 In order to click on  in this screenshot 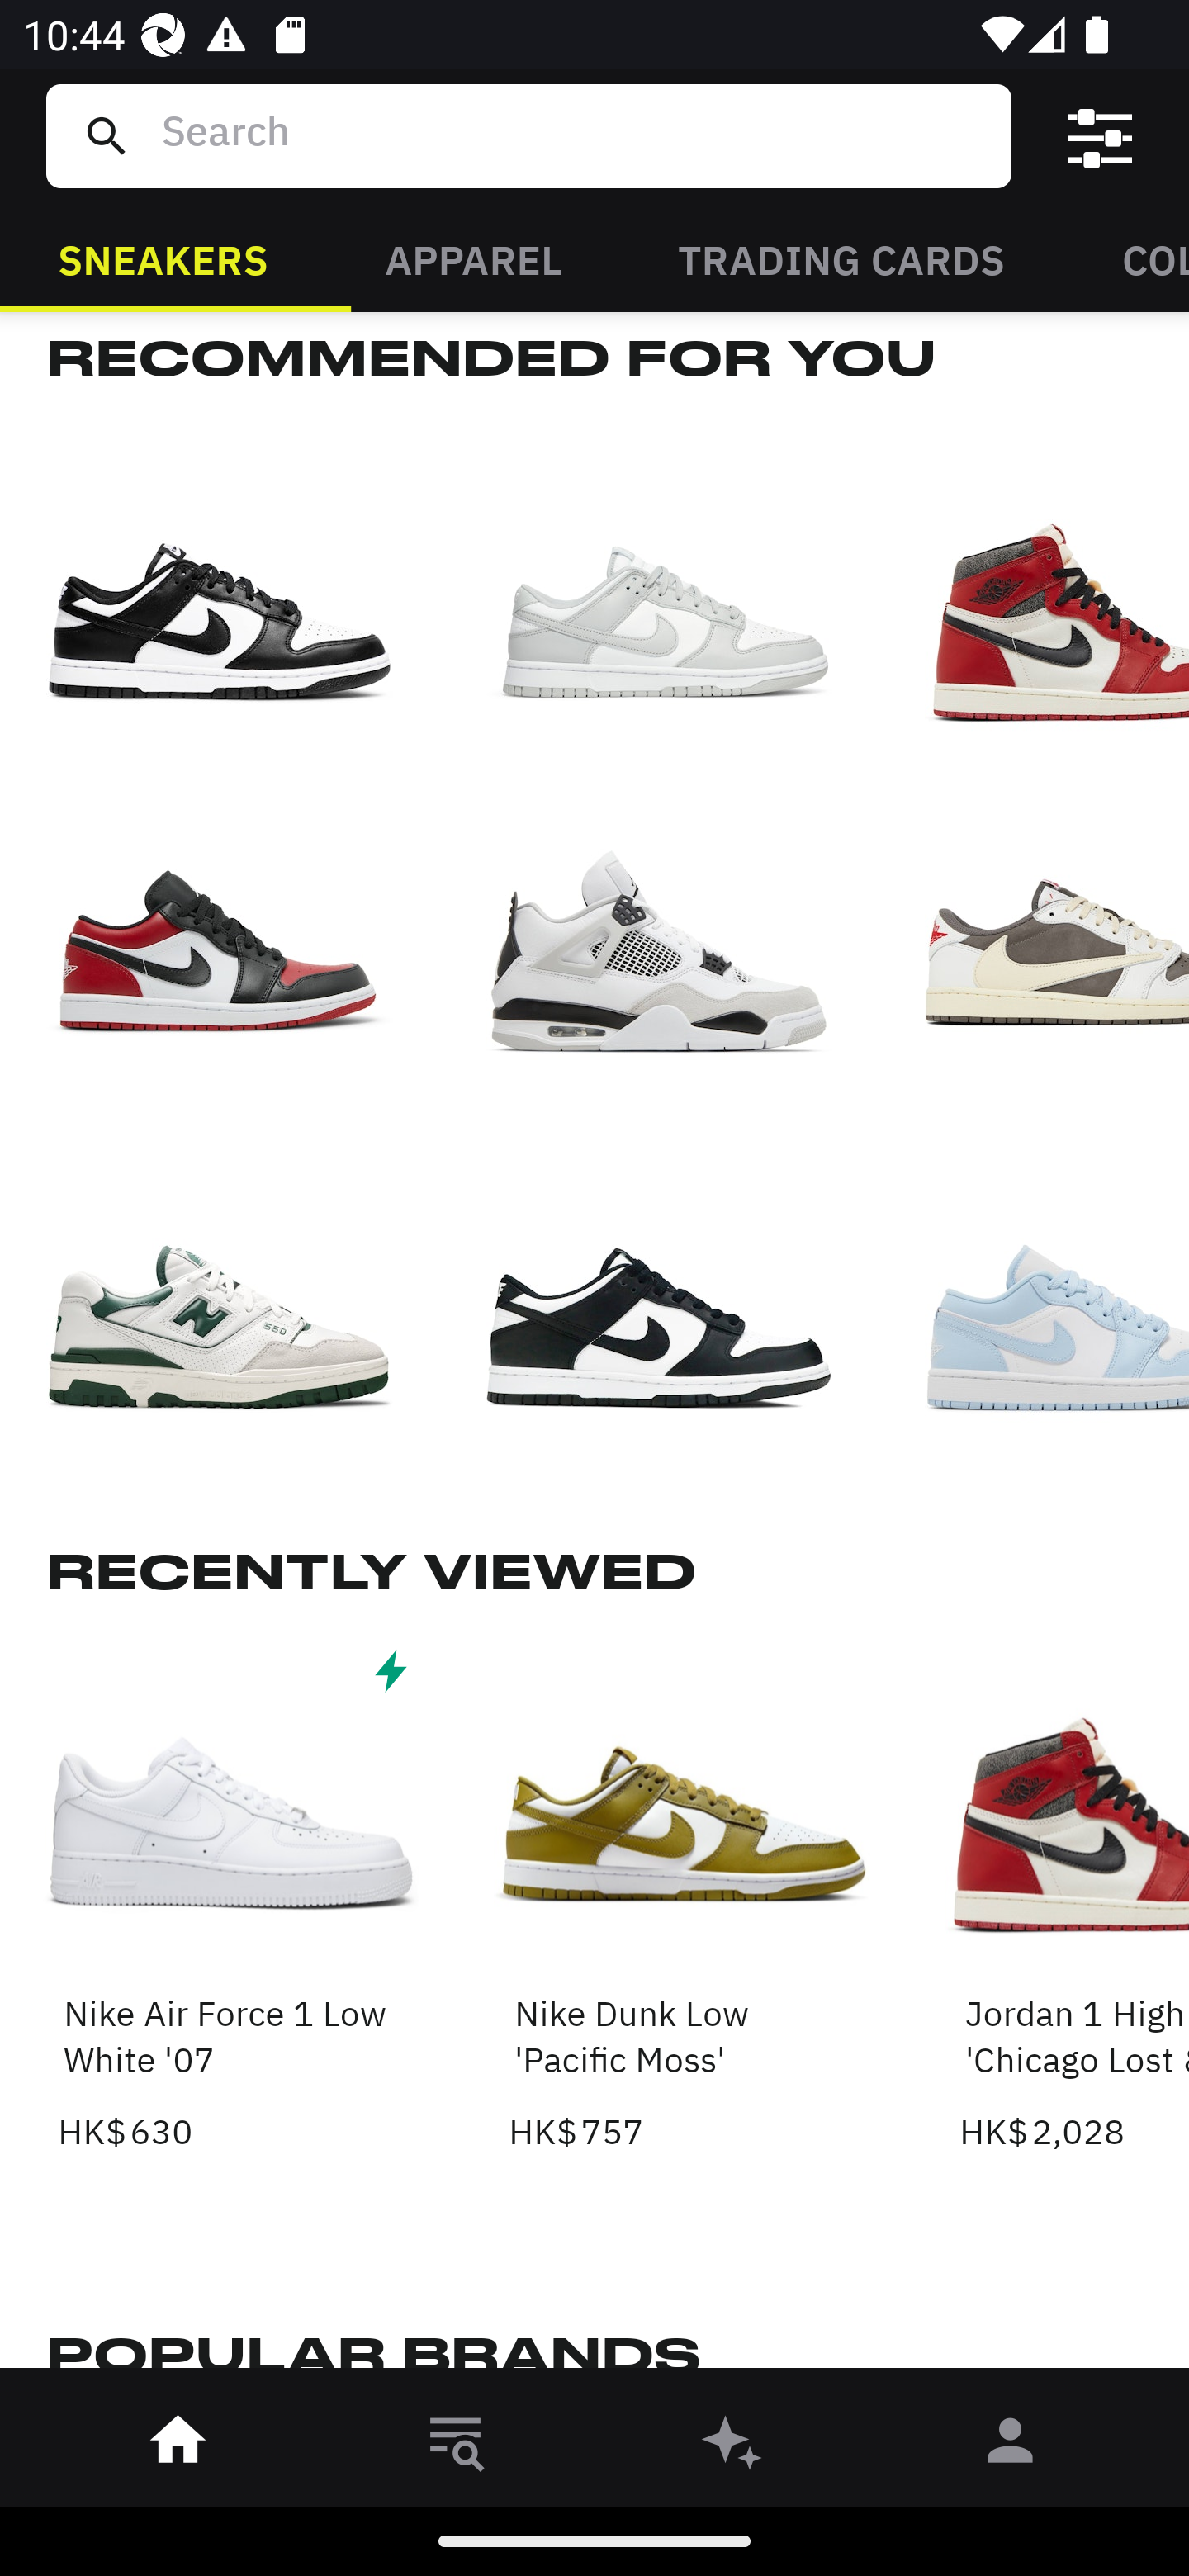, I will do `click(1100, 136)`.